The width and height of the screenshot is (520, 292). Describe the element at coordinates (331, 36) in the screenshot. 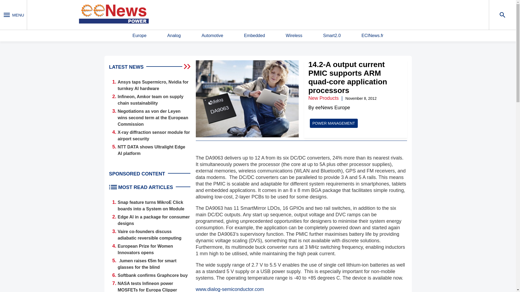

I see `Smart2.0` at that location.